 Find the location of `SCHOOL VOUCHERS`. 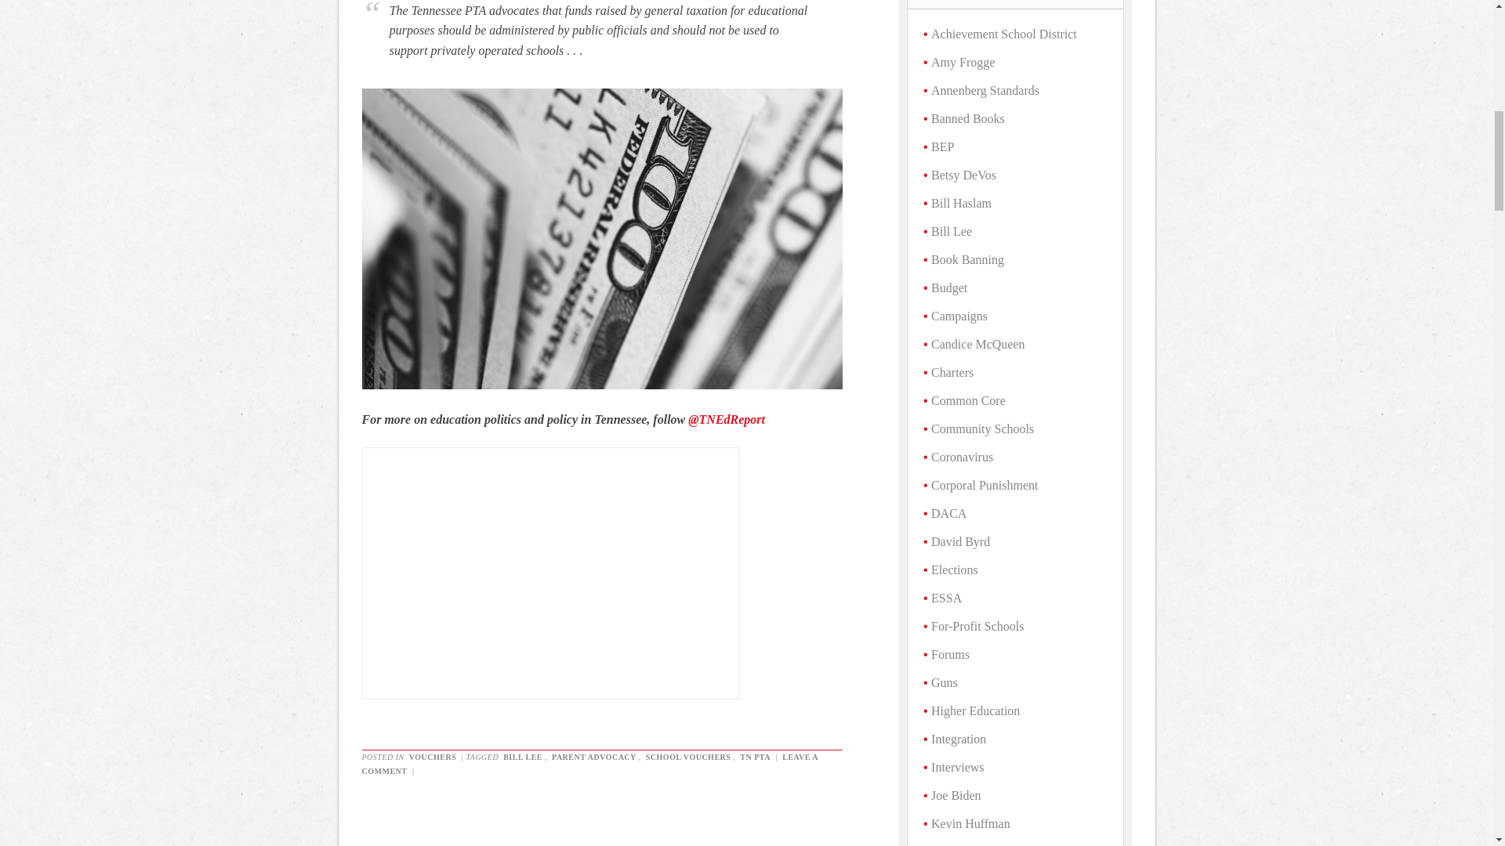

SCHOOL VOUCHERS is located at coordinates (688, 757).